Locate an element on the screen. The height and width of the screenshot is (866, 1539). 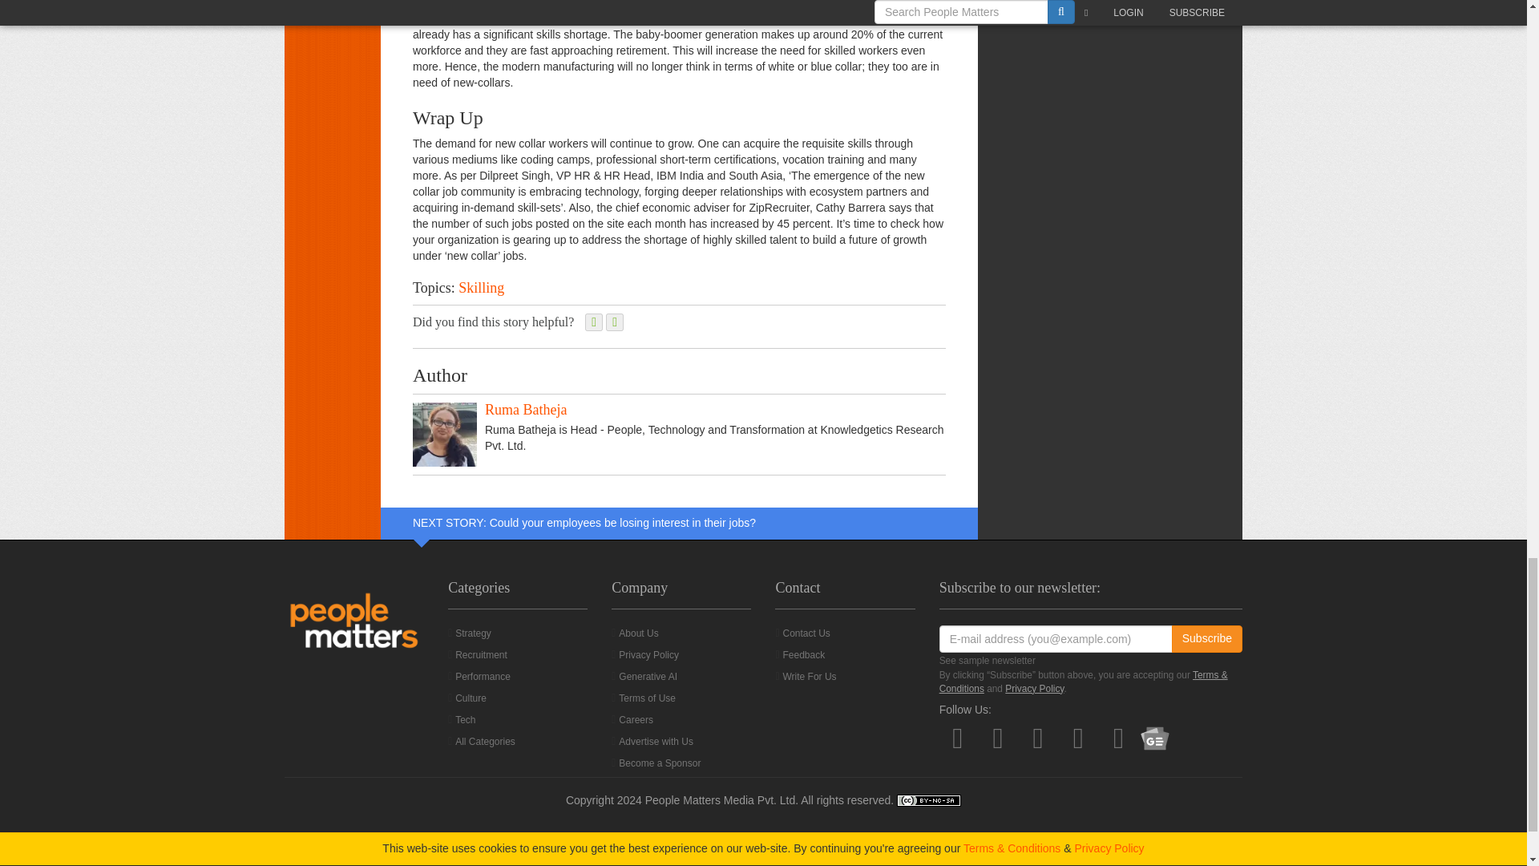
Browse more in: Skilling is located at coordinates (481, 287).